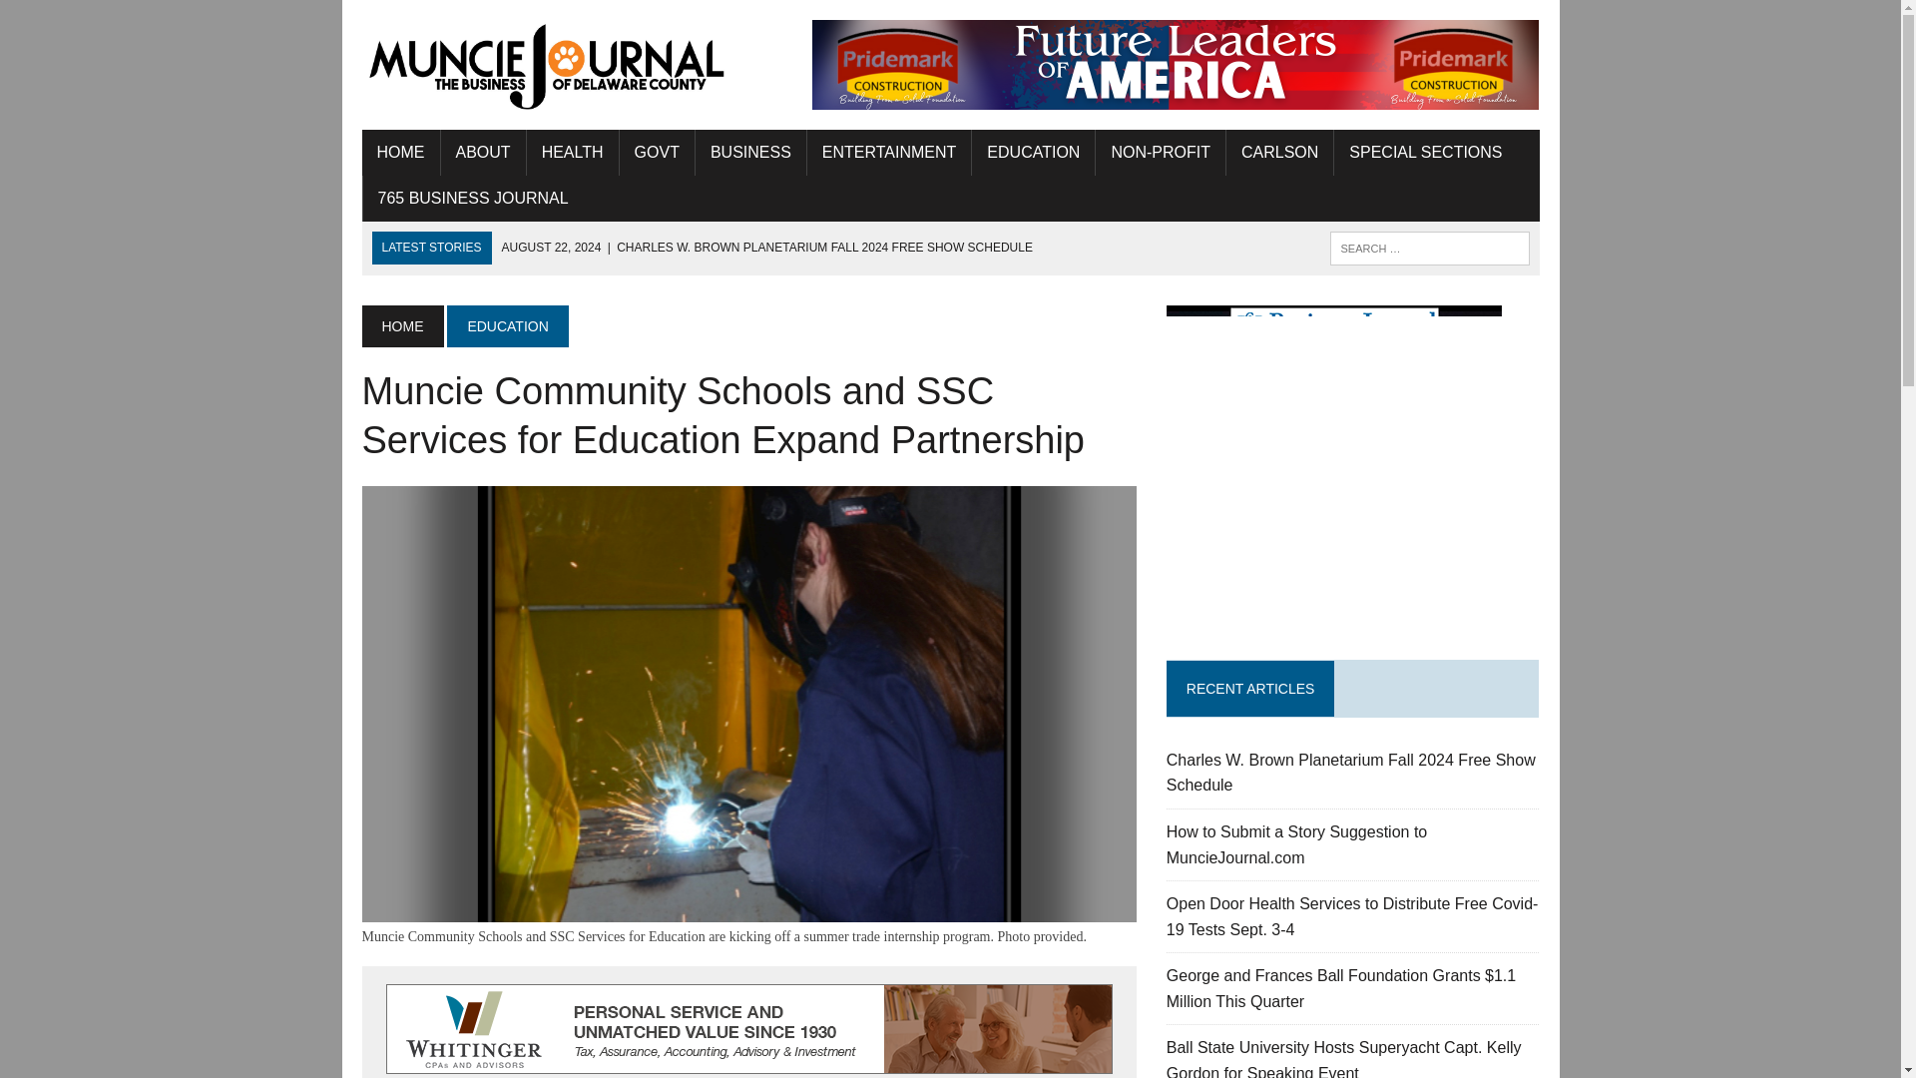  I want to click on GOVT, so click(657, 152).